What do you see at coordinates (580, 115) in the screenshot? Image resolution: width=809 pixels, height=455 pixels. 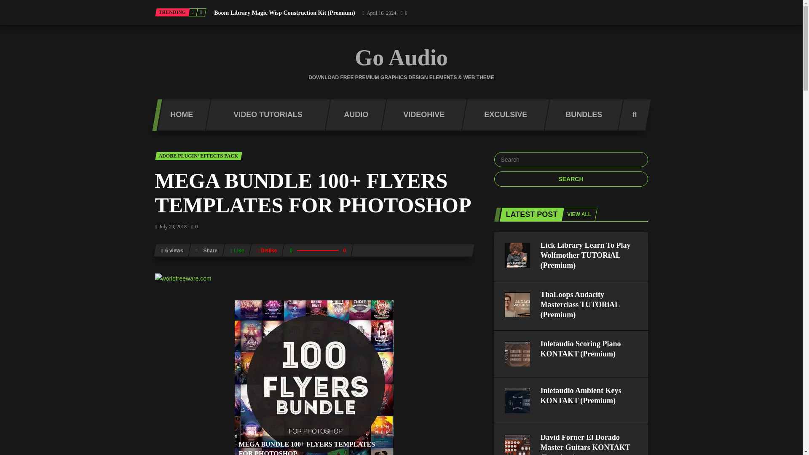 I see `BUNDLES` at bounding box center [580, 115].